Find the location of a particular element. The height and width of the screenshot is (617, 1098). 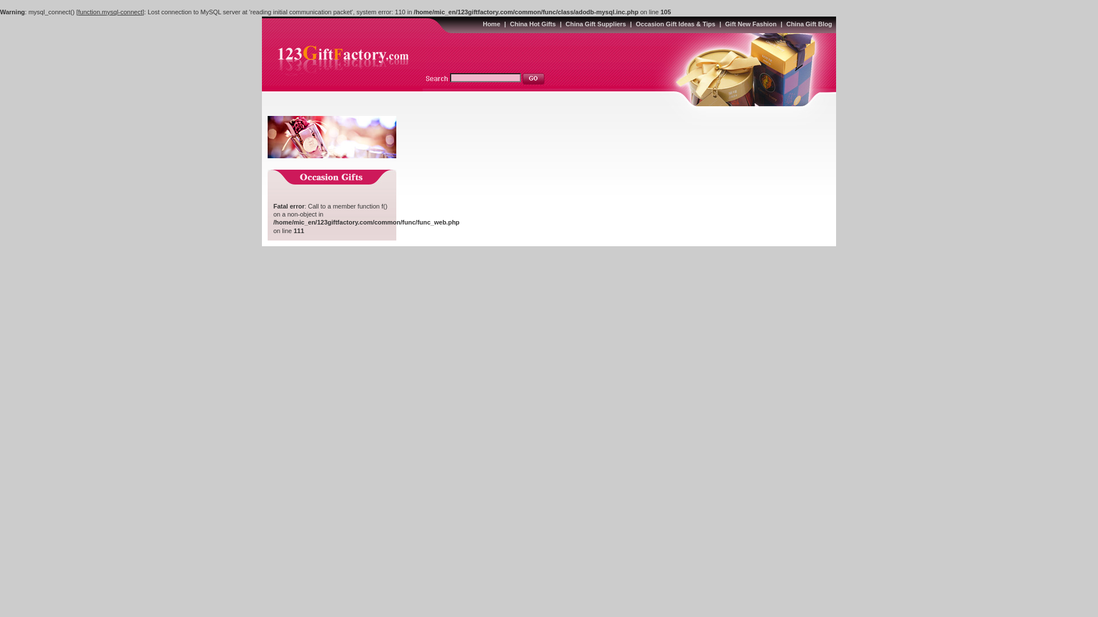

China Gift Suppliers is located at coordinates (596, 24).